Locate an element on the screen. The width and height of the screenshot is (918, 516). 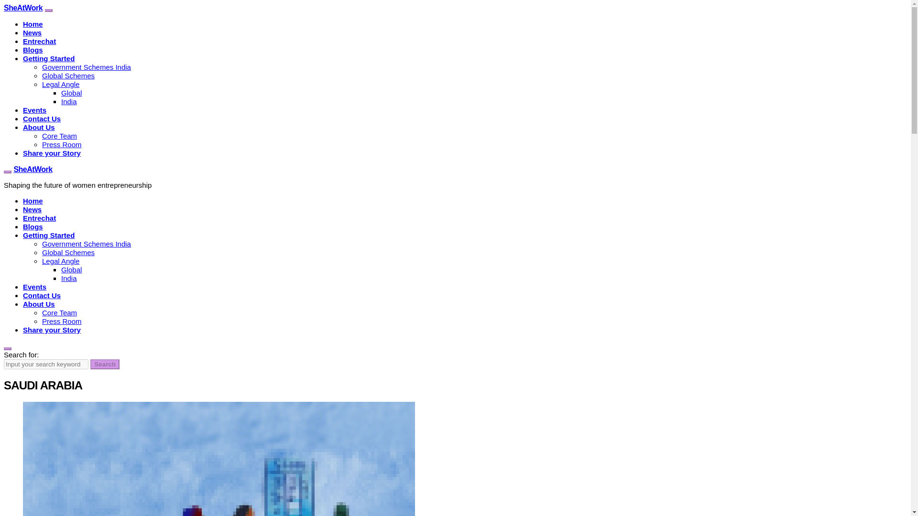
Events is located at coordinates (34, 110).